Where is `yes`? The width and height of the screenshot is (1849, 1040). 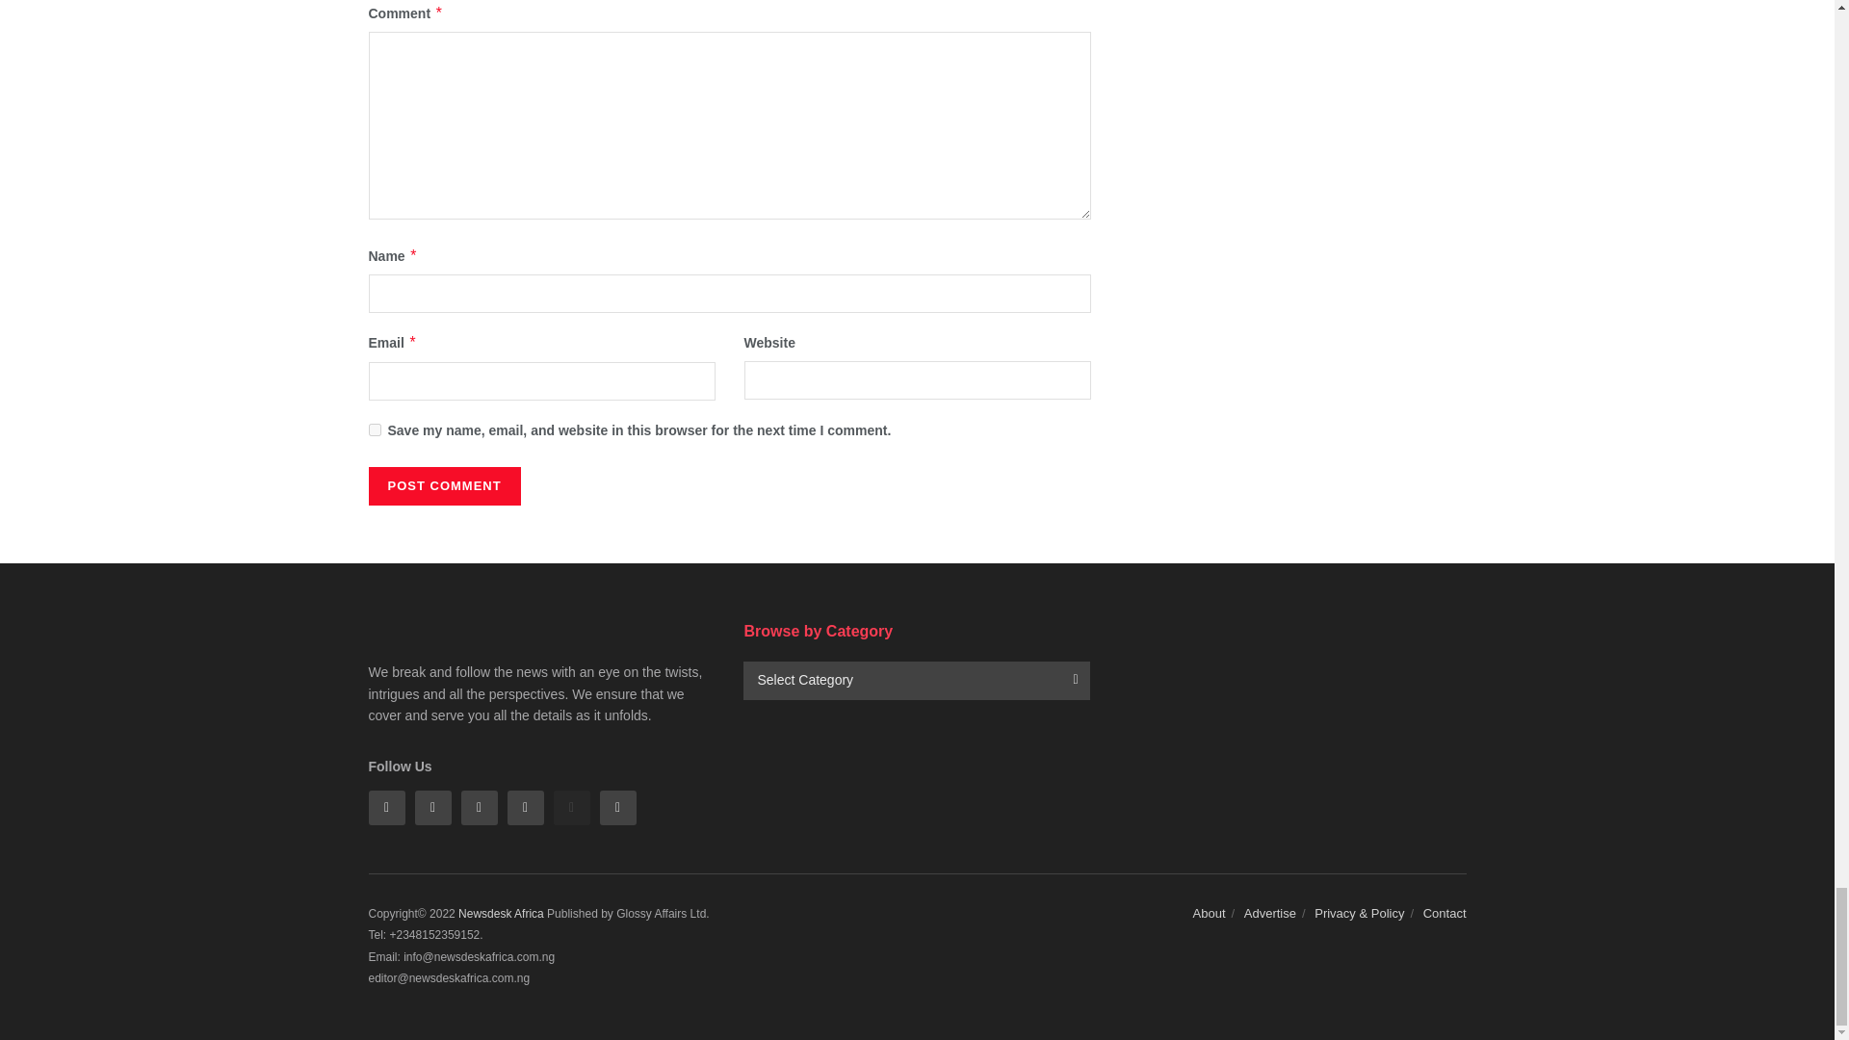
yes is located at coordinates (374, 429).